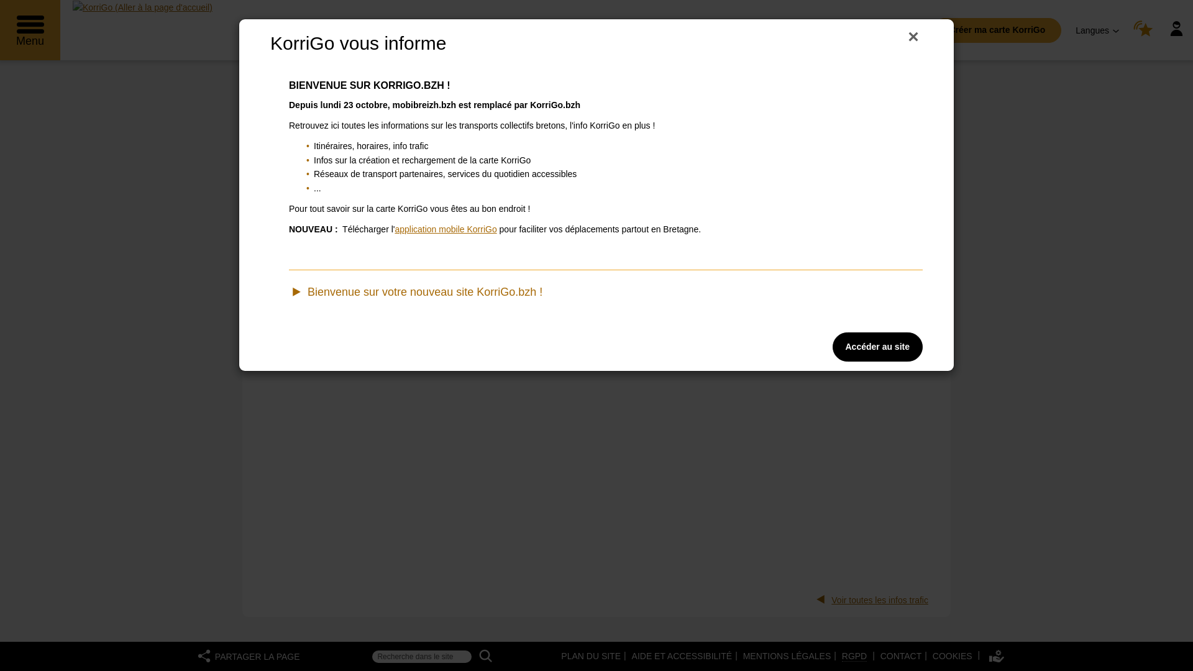 Image resolution: width=1193 pixels, height=671 pixels. Describe the element at coordinates (590, 656) in the screenshot. I see `PLAN DU SITE` at that location.